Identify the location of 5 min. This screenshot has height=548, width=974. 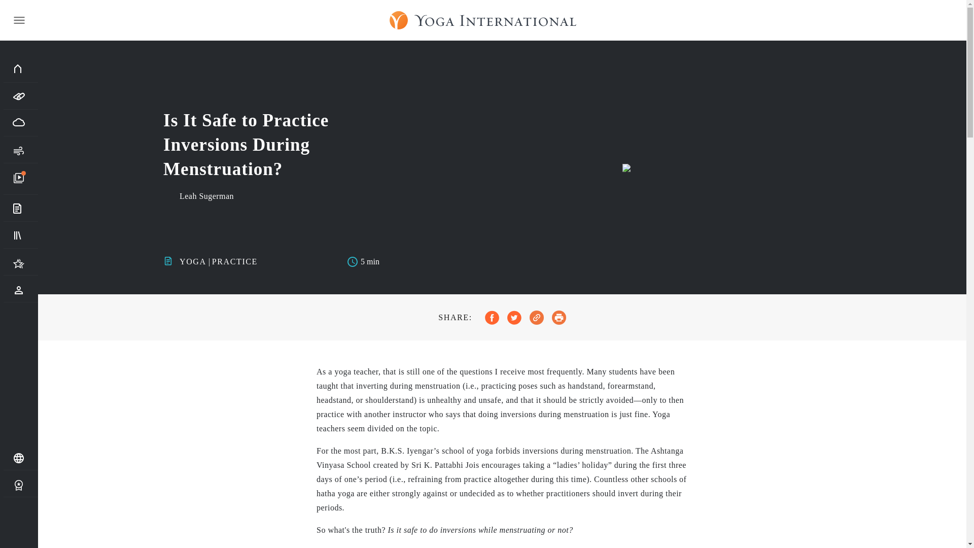
(363, 262).